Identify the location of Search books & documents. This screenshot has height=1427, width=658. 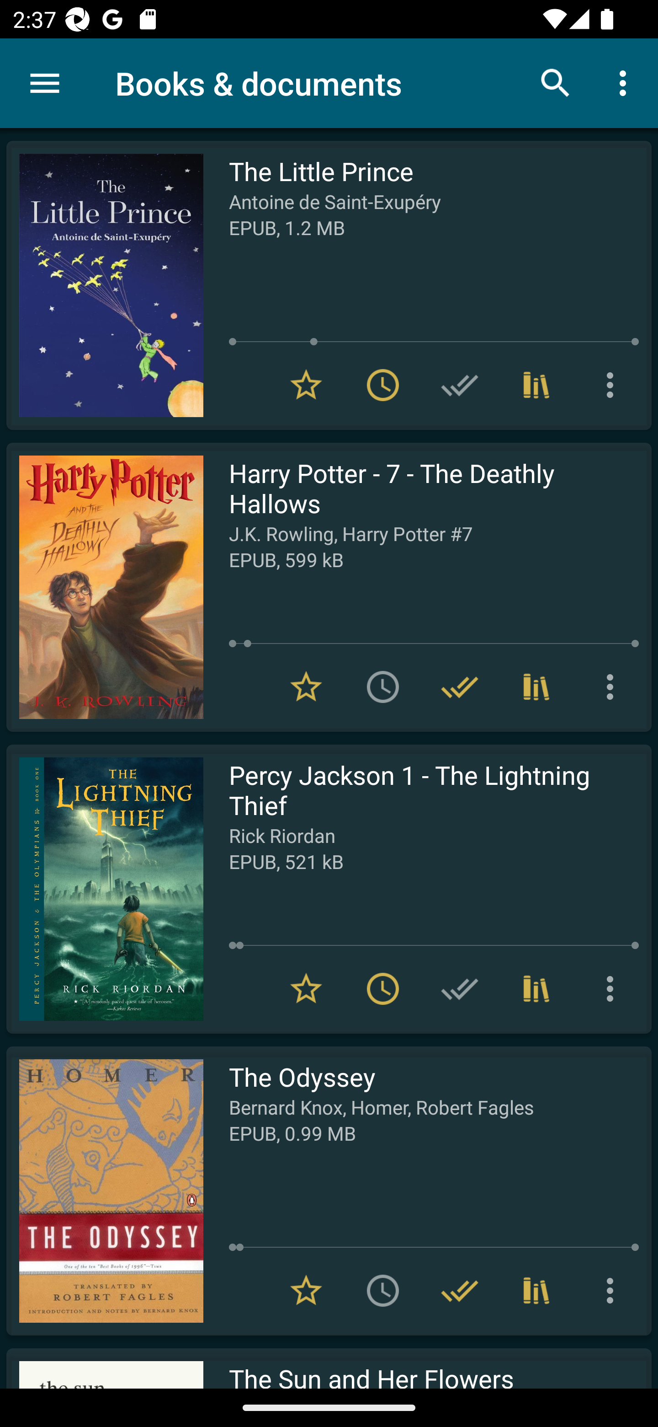
(556, 82).